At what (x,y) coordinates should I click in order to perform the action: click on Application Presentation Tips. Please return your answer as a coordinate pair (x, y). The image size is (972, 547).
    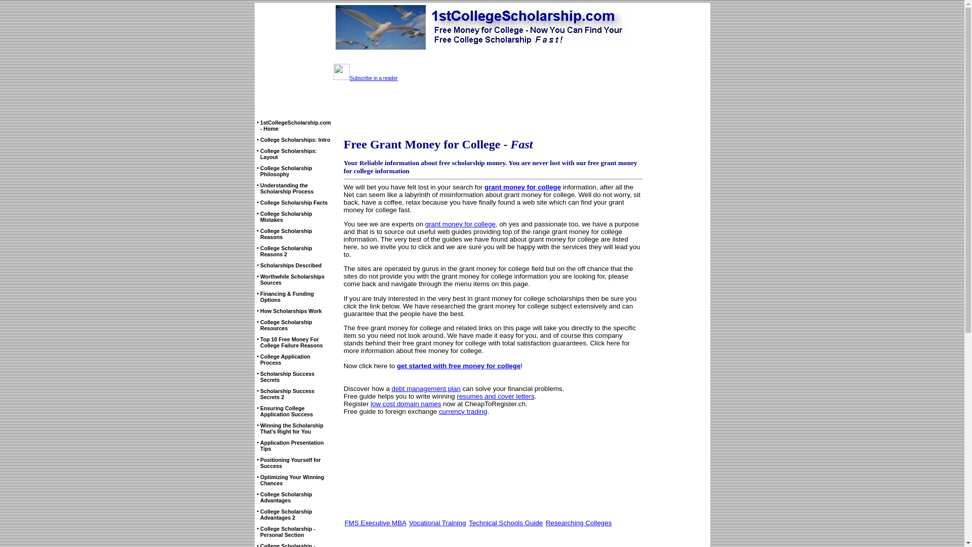
    Looking at the image, I should click on (292, 446).